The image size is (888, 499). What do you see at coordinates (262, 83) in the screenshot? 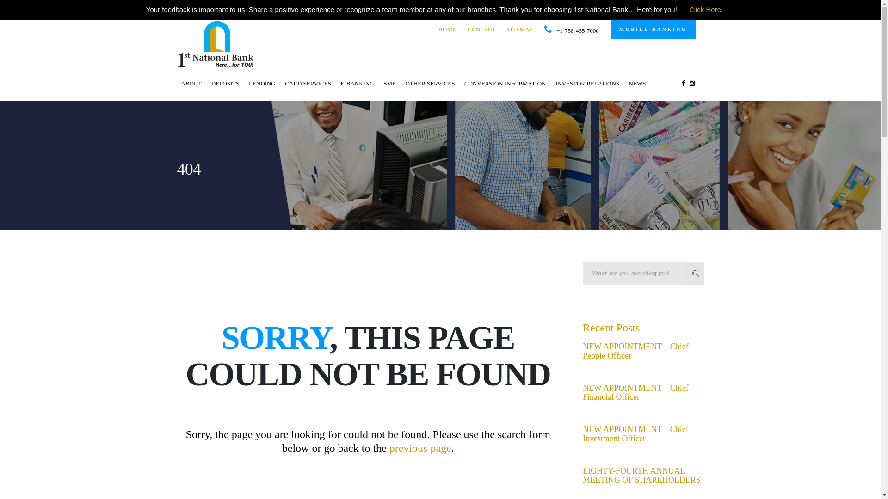
I see `LENDING` at bounding box center [262, 83].